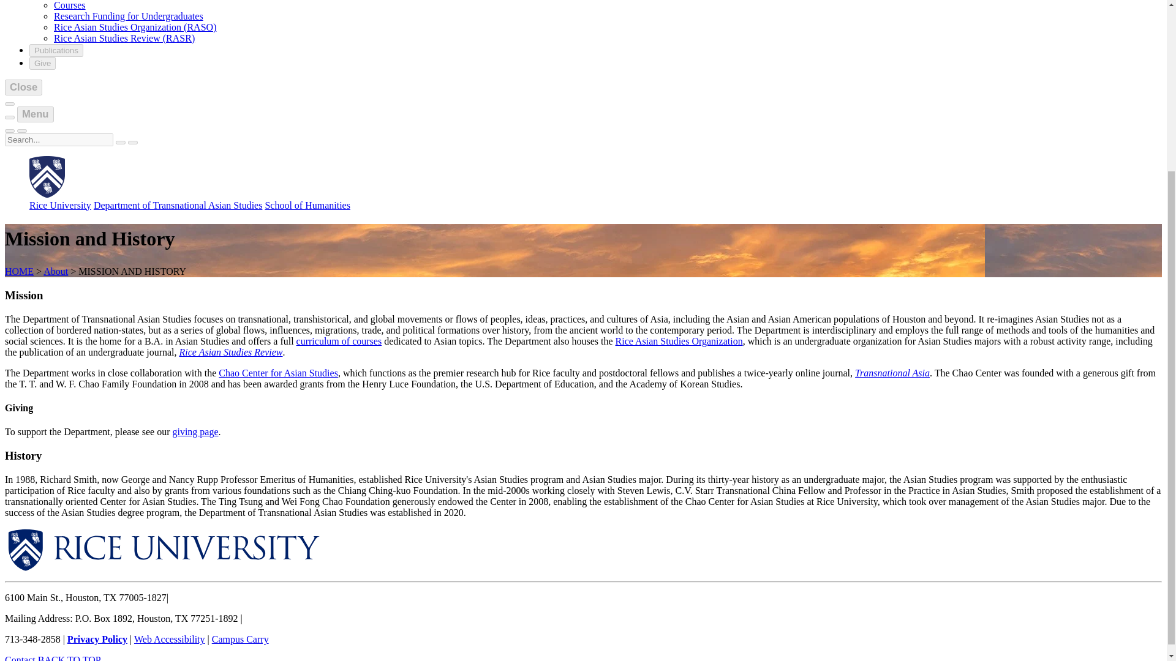  Describe the element at coordinates (23, 87) in the screenshot. I see `Close` at that location.